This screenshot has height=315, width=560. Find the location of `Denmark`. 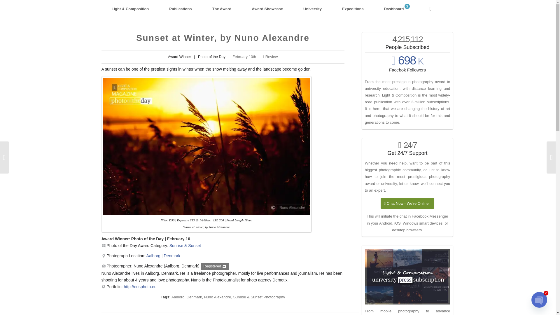

Denmark is located at coordinates (194, 297).